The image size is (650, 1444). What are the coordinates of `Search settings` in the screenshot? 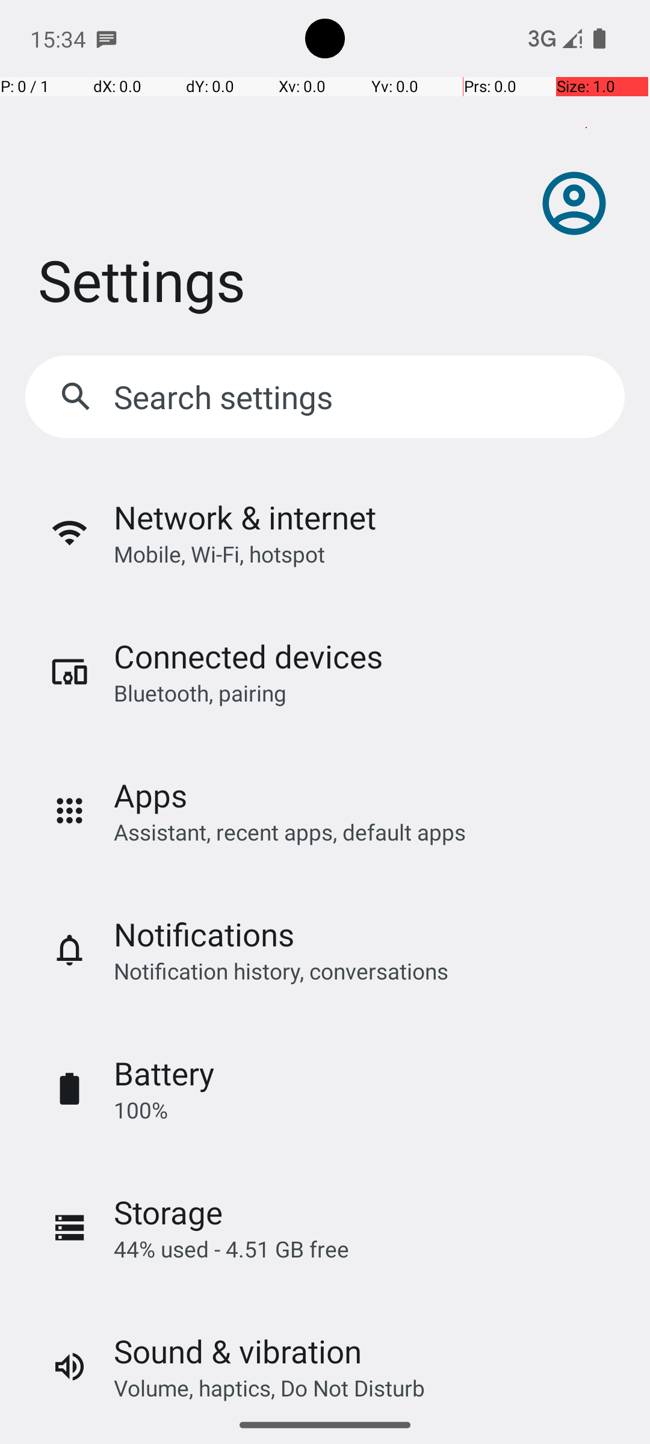 It's located at (226, 397).